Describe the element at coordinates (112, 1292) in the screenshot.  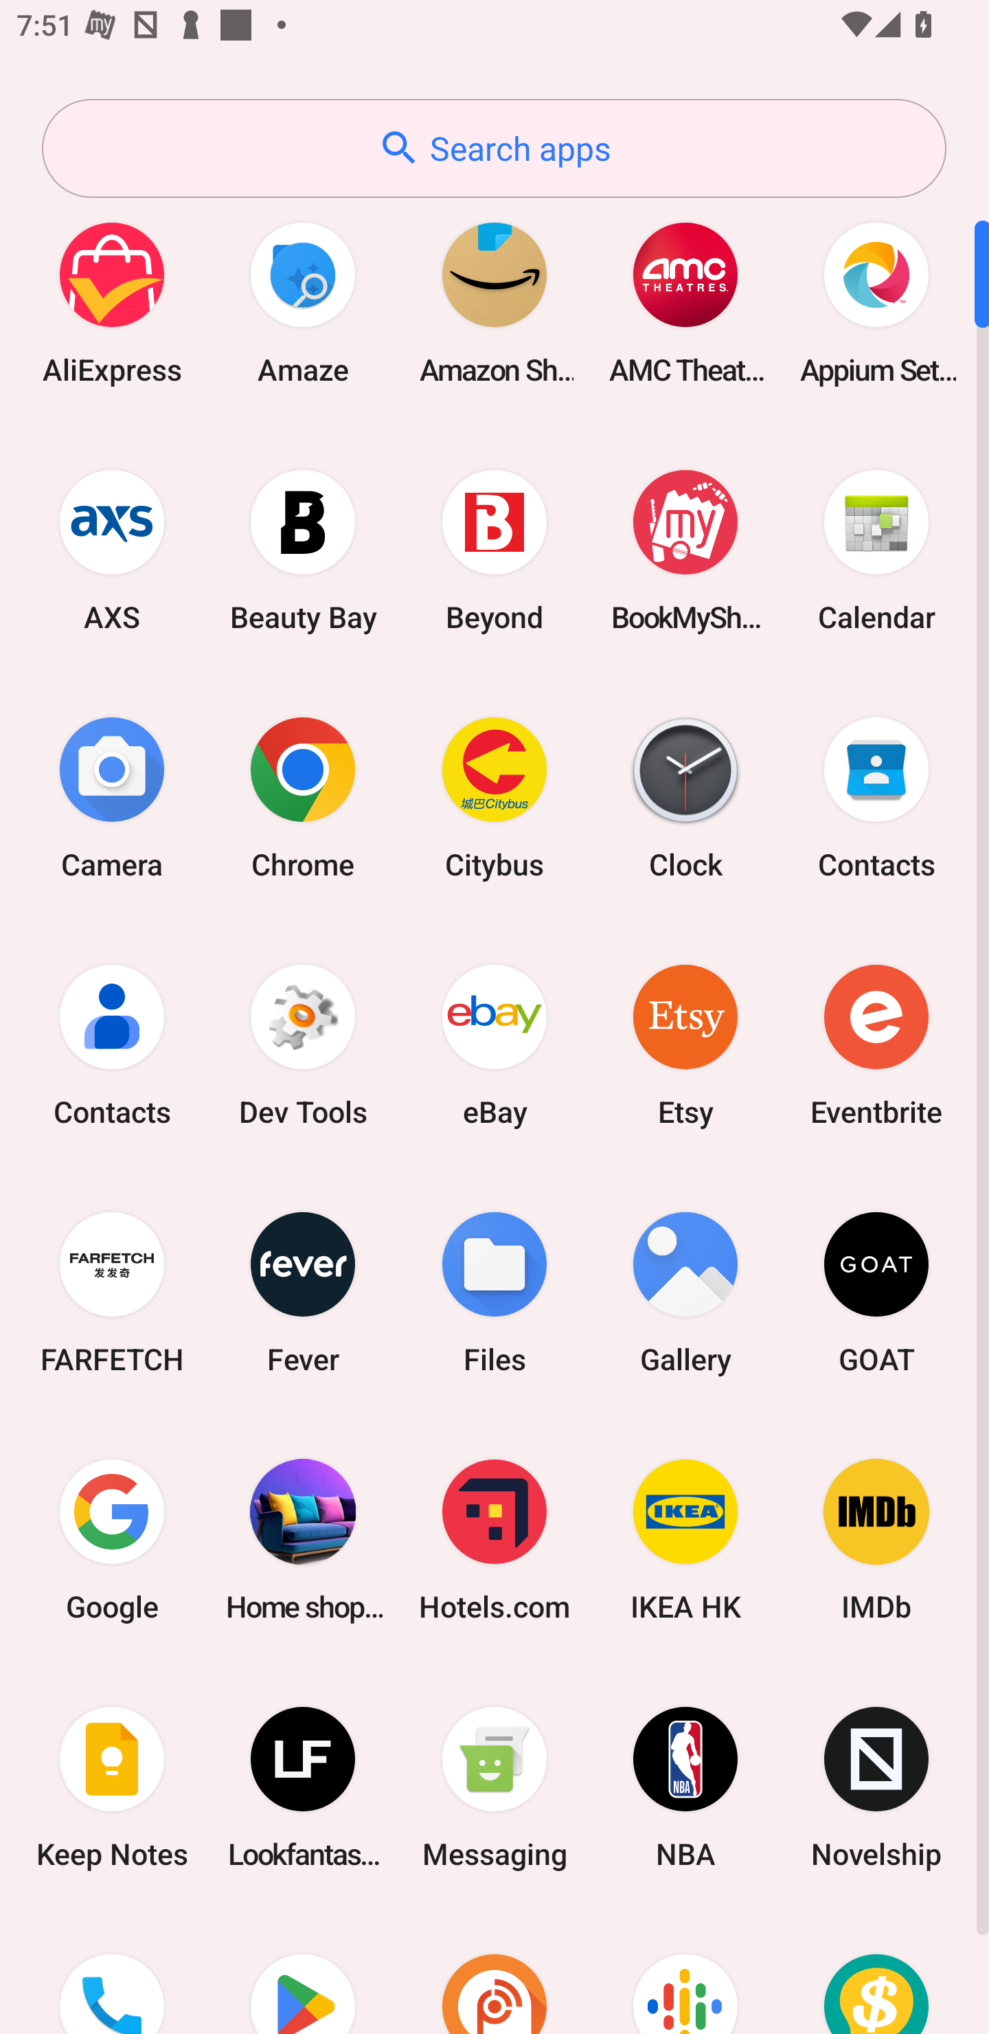
I see `FARFETCH` at that location.